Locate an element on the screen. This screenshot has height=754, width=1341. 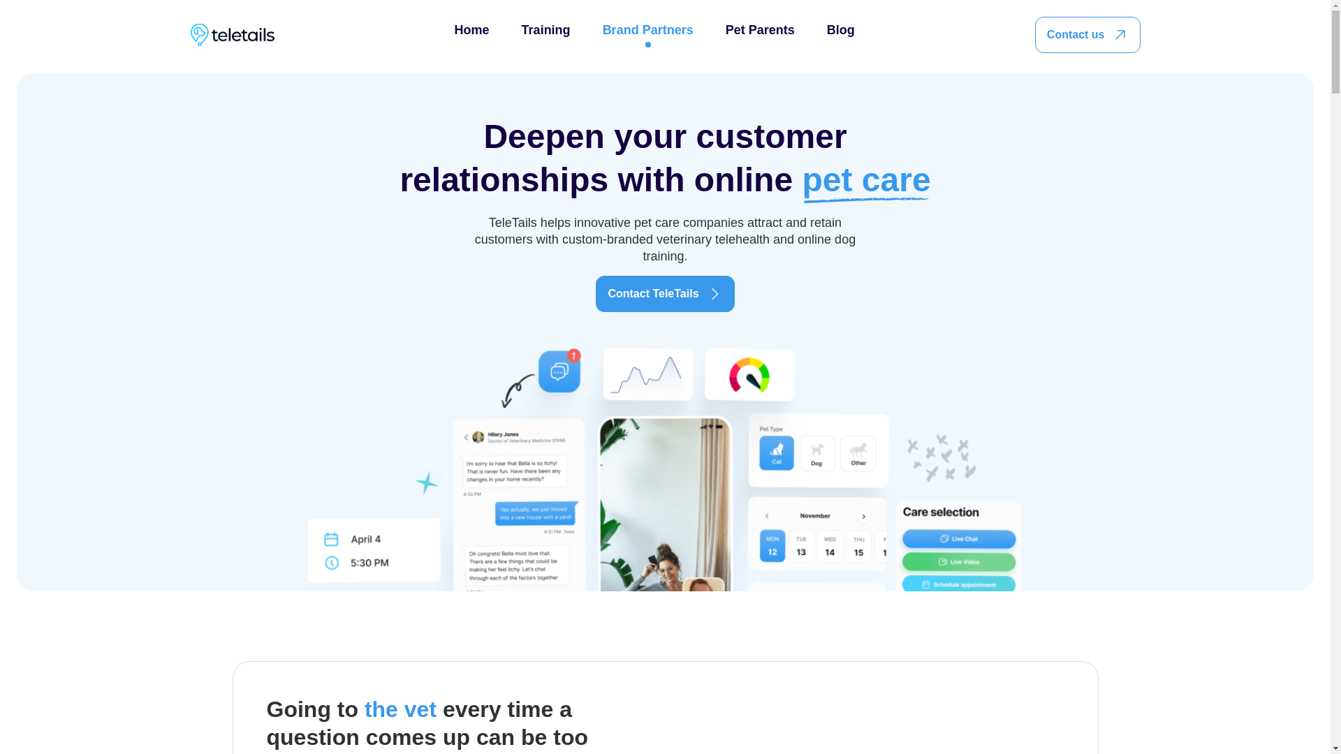
Brand Partners is located at coordinates (647, 35).